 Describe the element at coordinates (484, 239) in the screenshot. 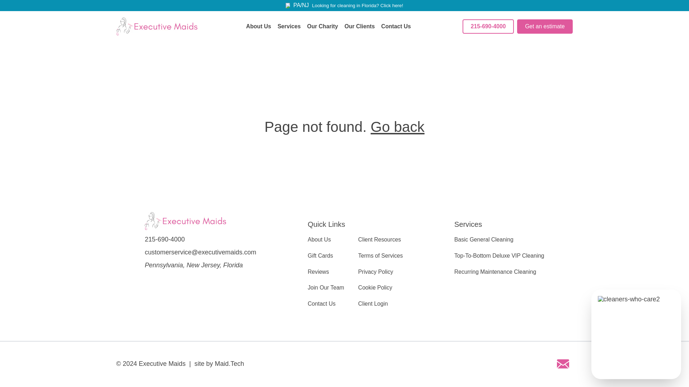

I see `Basic General Cleaning` at that location.